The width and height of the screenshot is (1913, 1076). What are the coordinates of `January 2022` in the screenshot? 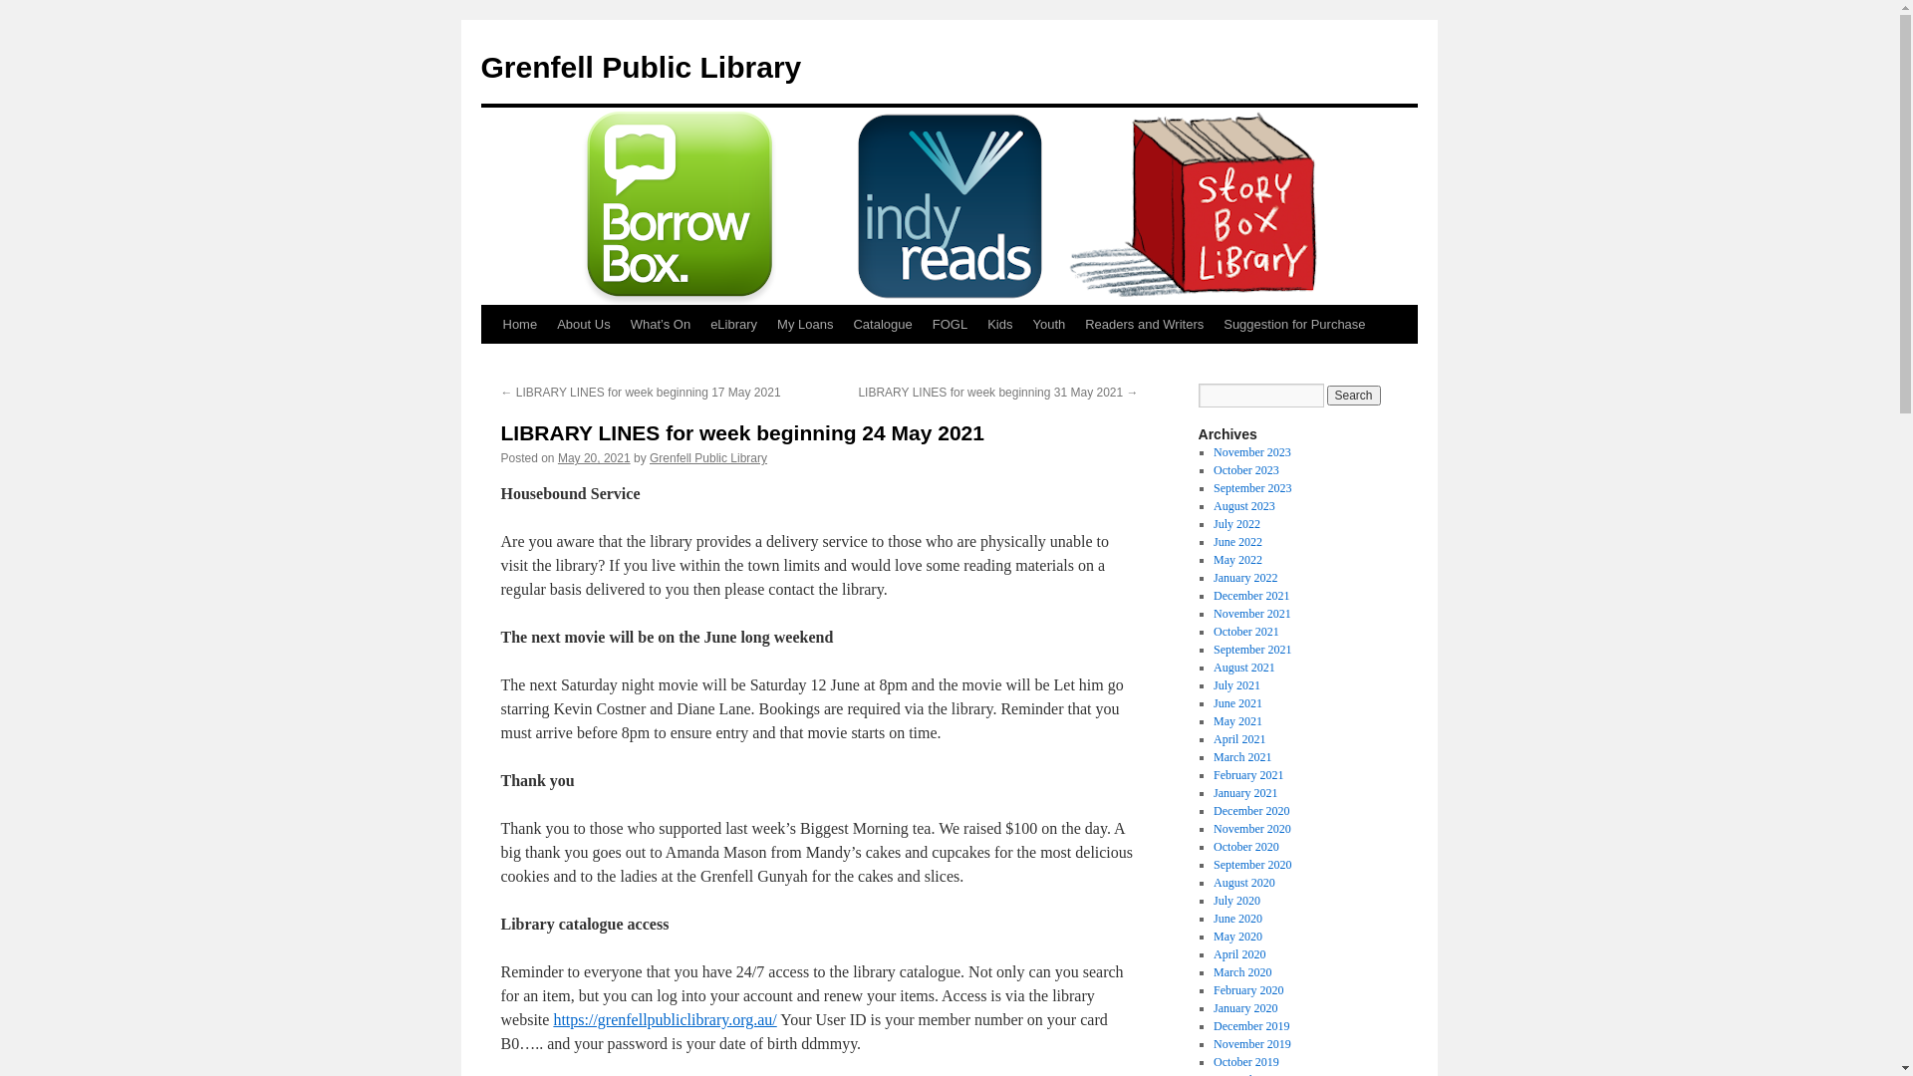 It's located at (1245, 578).